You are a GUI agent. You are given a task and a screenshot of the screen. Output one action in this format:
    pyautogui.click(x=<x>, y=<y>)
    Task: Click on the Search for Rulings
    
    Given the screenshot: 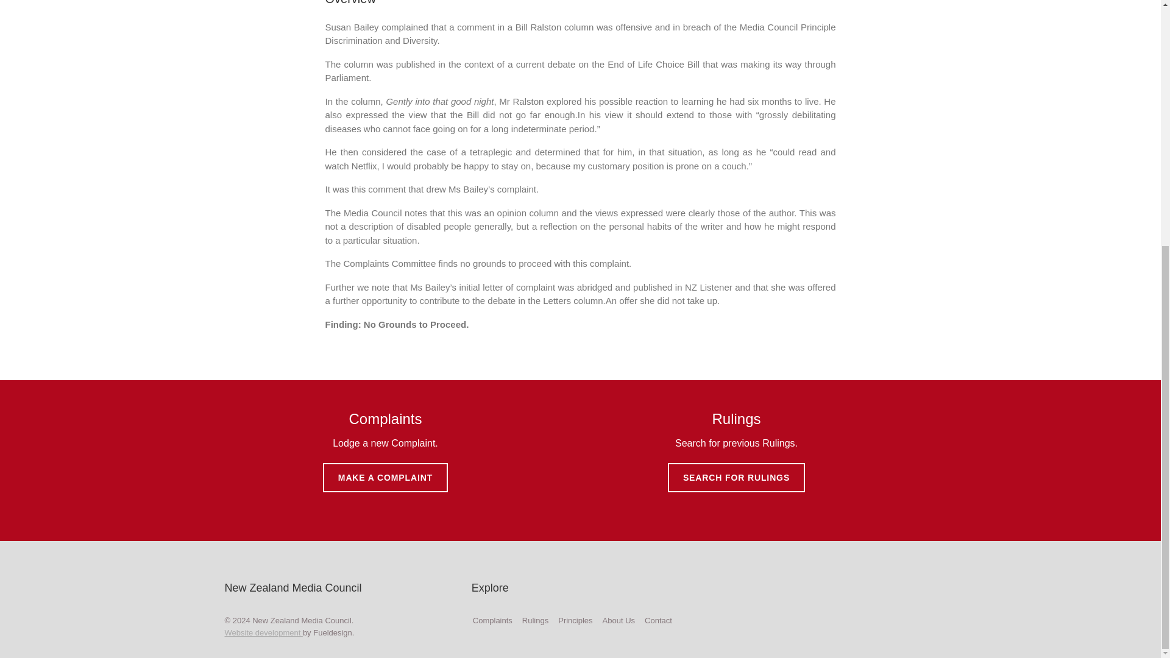 What is the action you would take?
    pyautogui.click(x=535, y=620)
    